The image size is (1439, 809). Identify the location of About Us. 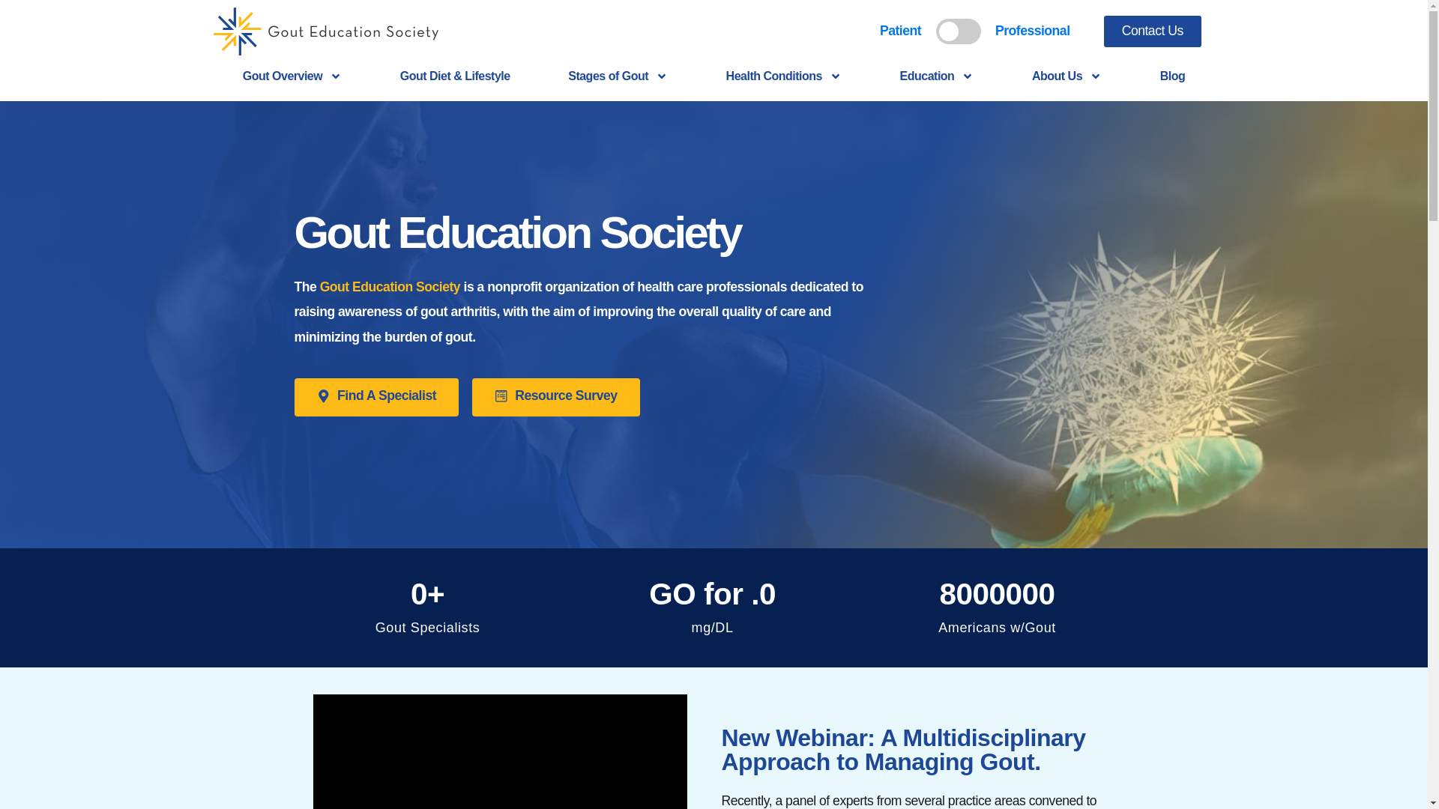
(1067, 76).